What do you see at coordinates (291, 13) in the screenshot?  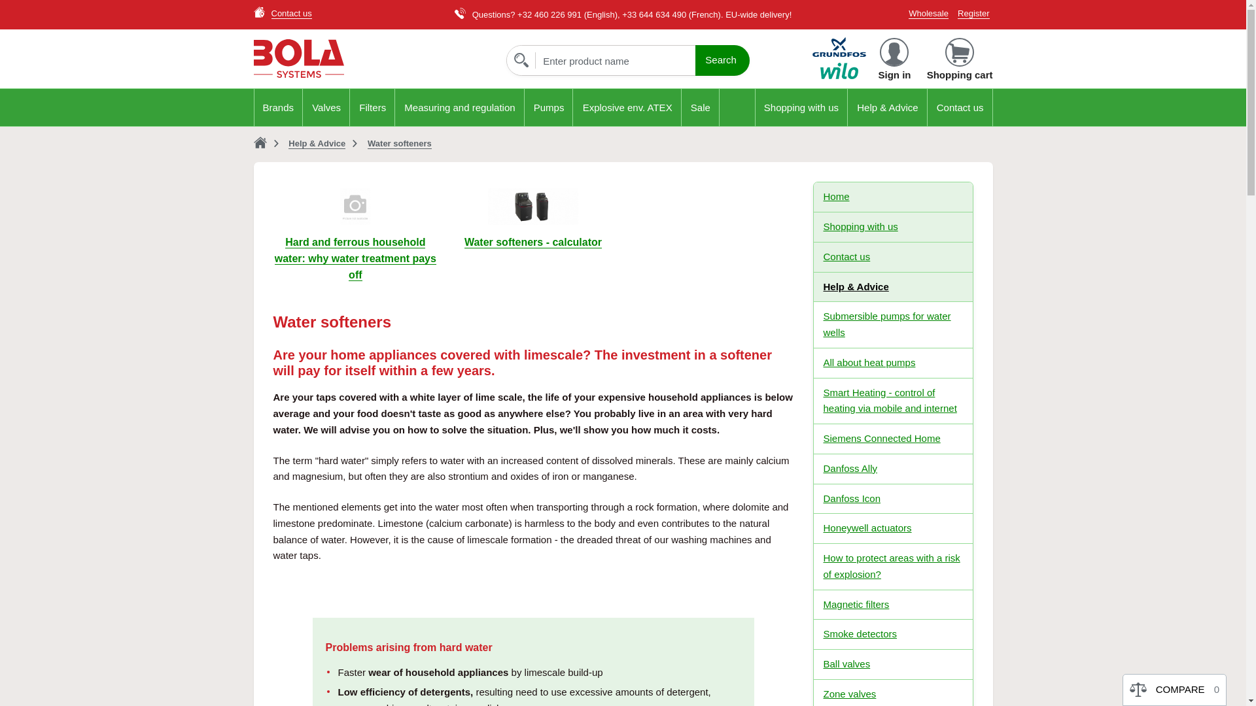 I see `Contact us` at bounding box center [291, 13].